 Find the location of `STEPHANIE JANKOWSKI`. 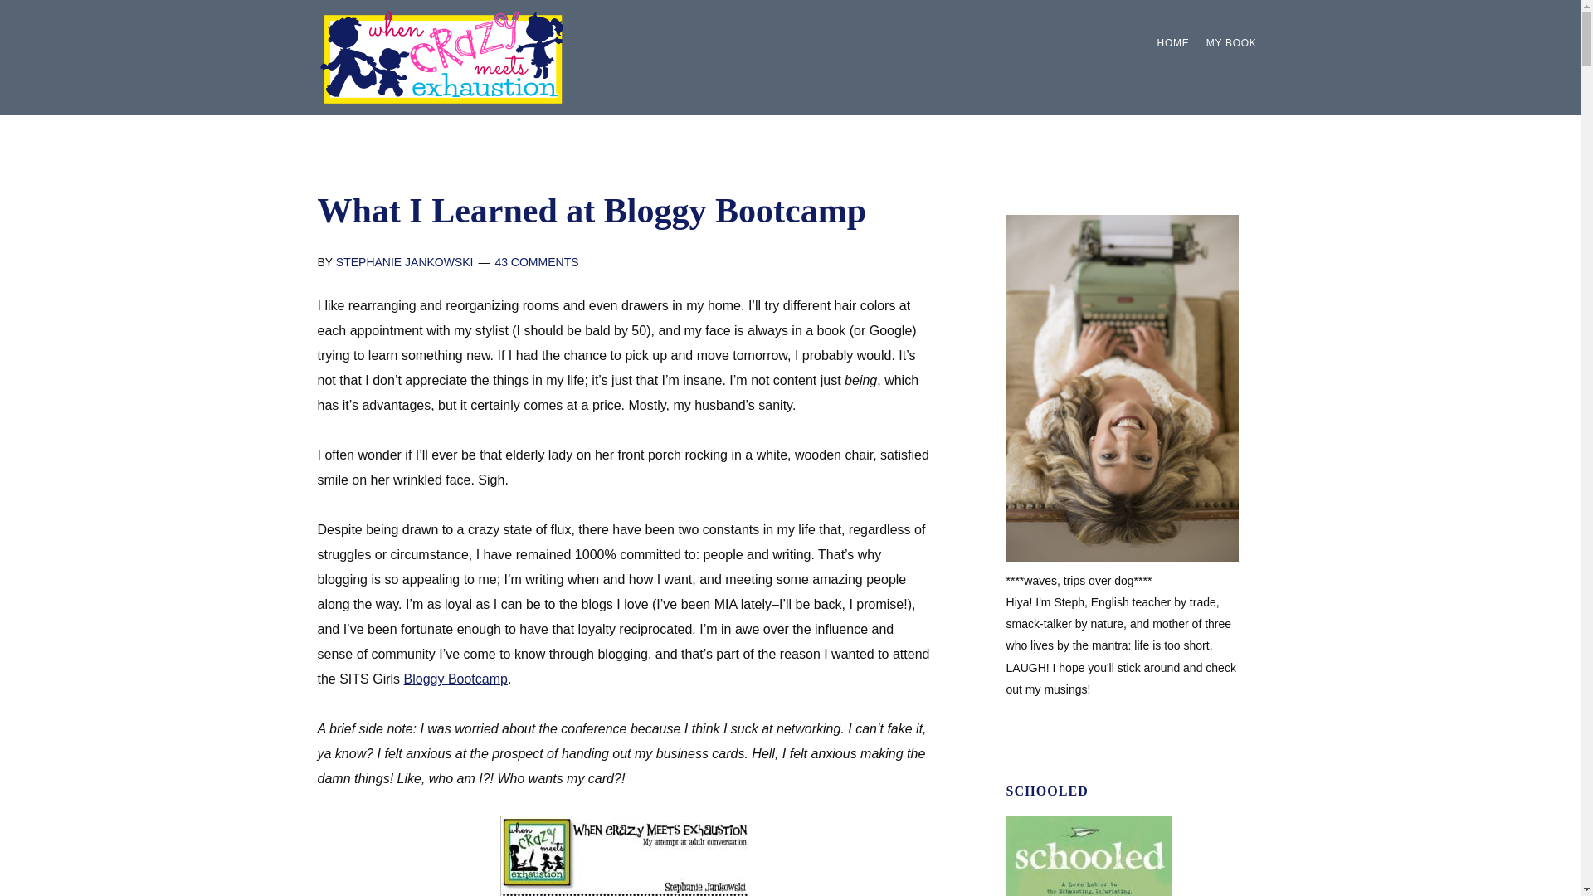

STEPHANIE JANKOWSKI is located at coordinates (405, 262).